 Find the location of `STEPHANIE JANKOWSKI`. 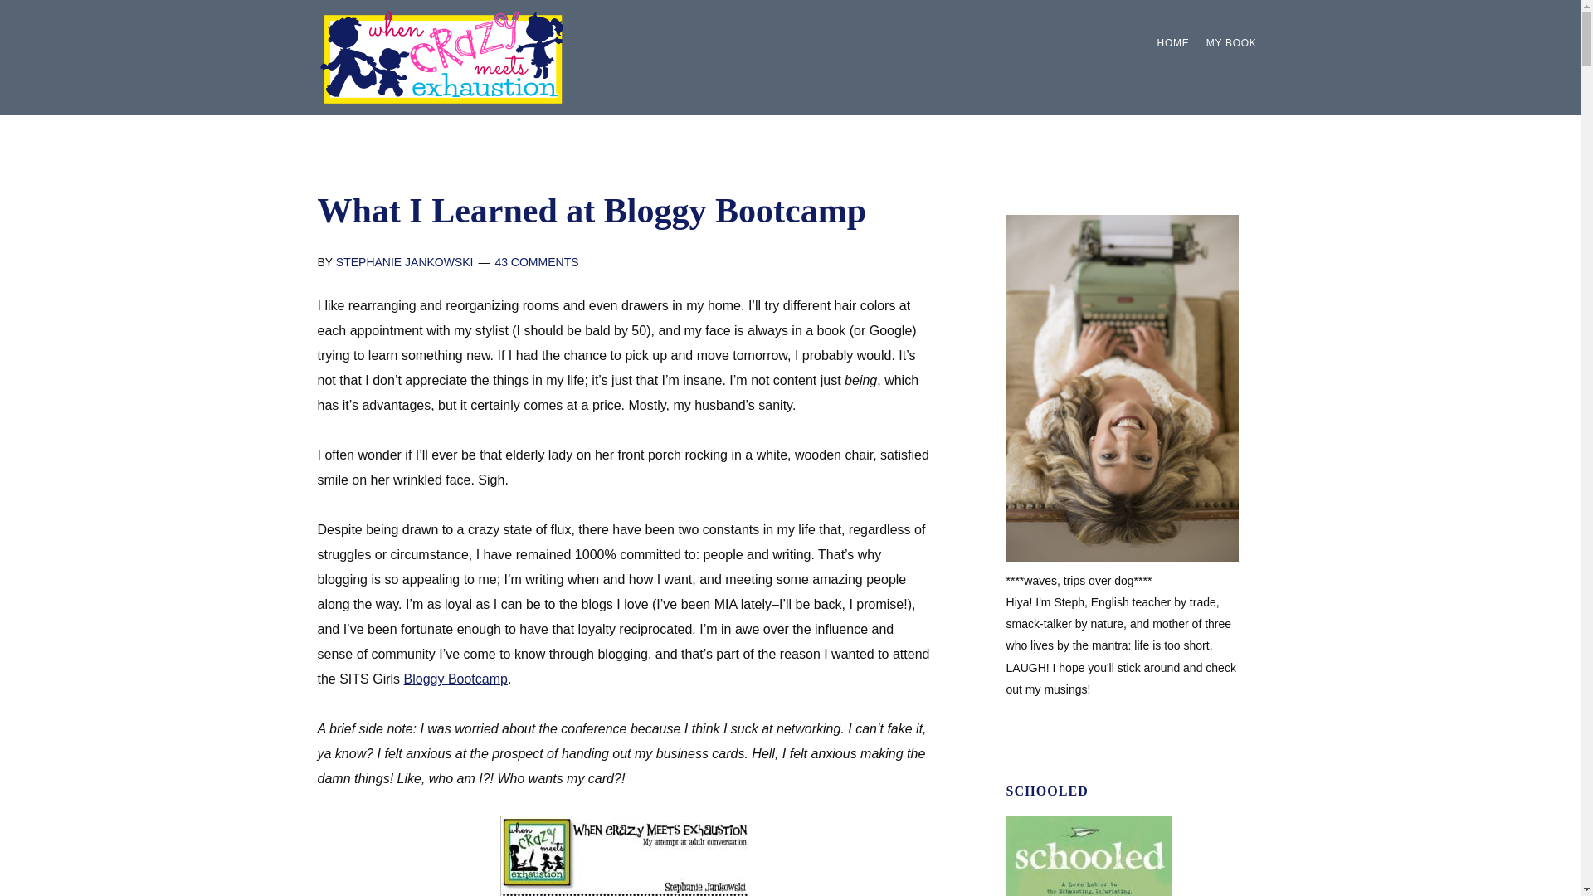

STEPHANIE JANKOWSKI is located at coordinates (405, 262).